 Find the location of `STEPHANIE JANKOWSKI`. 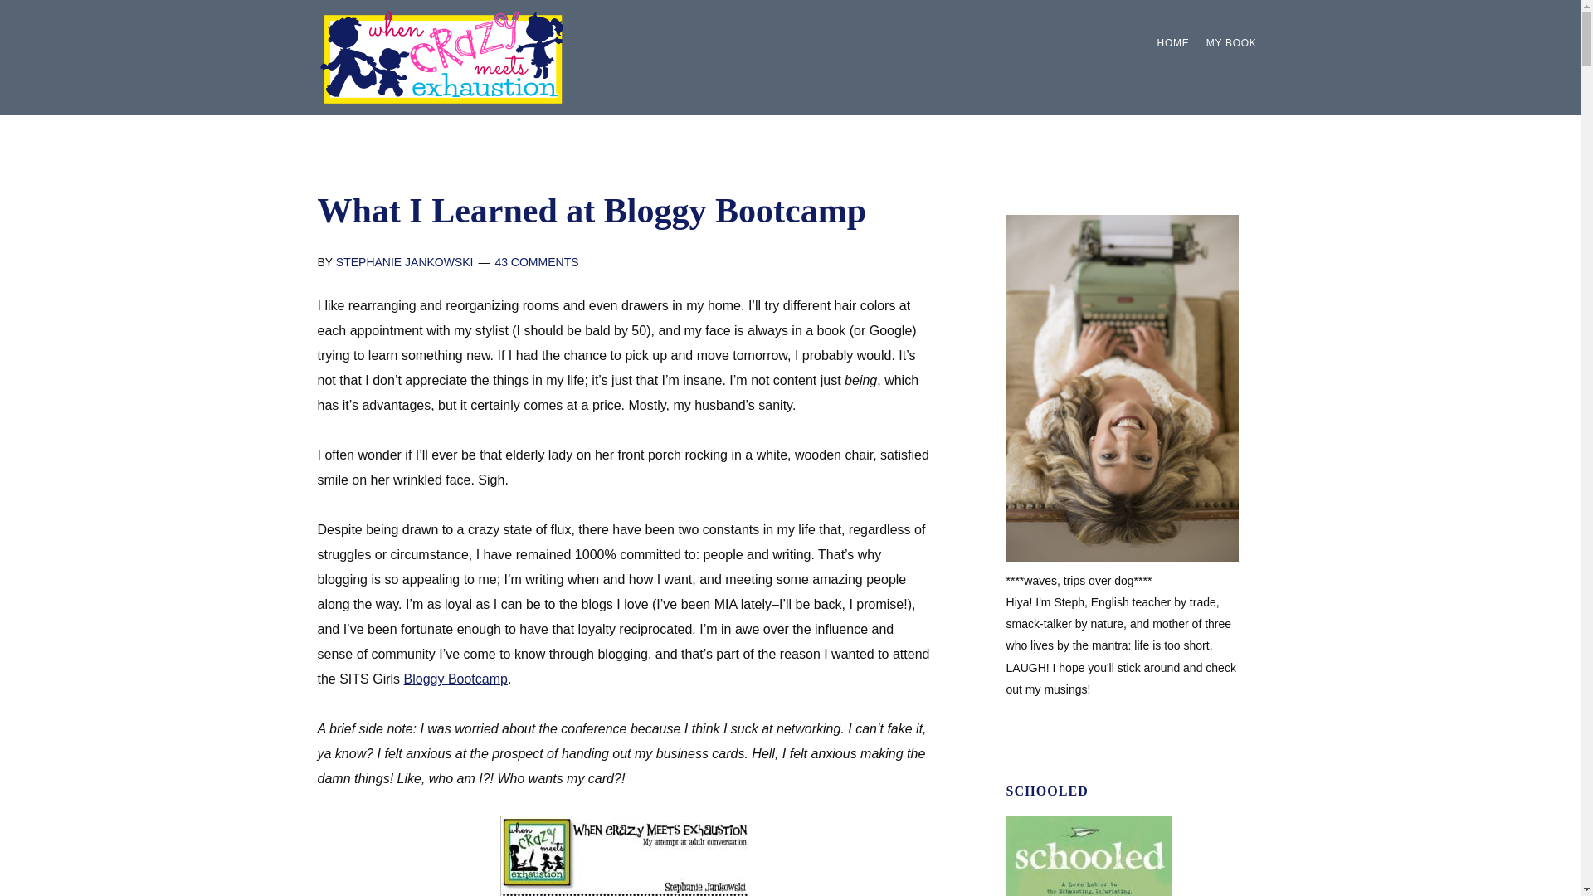

STEPHANIE JANKOWSKI is located at coordinates (405, 262).